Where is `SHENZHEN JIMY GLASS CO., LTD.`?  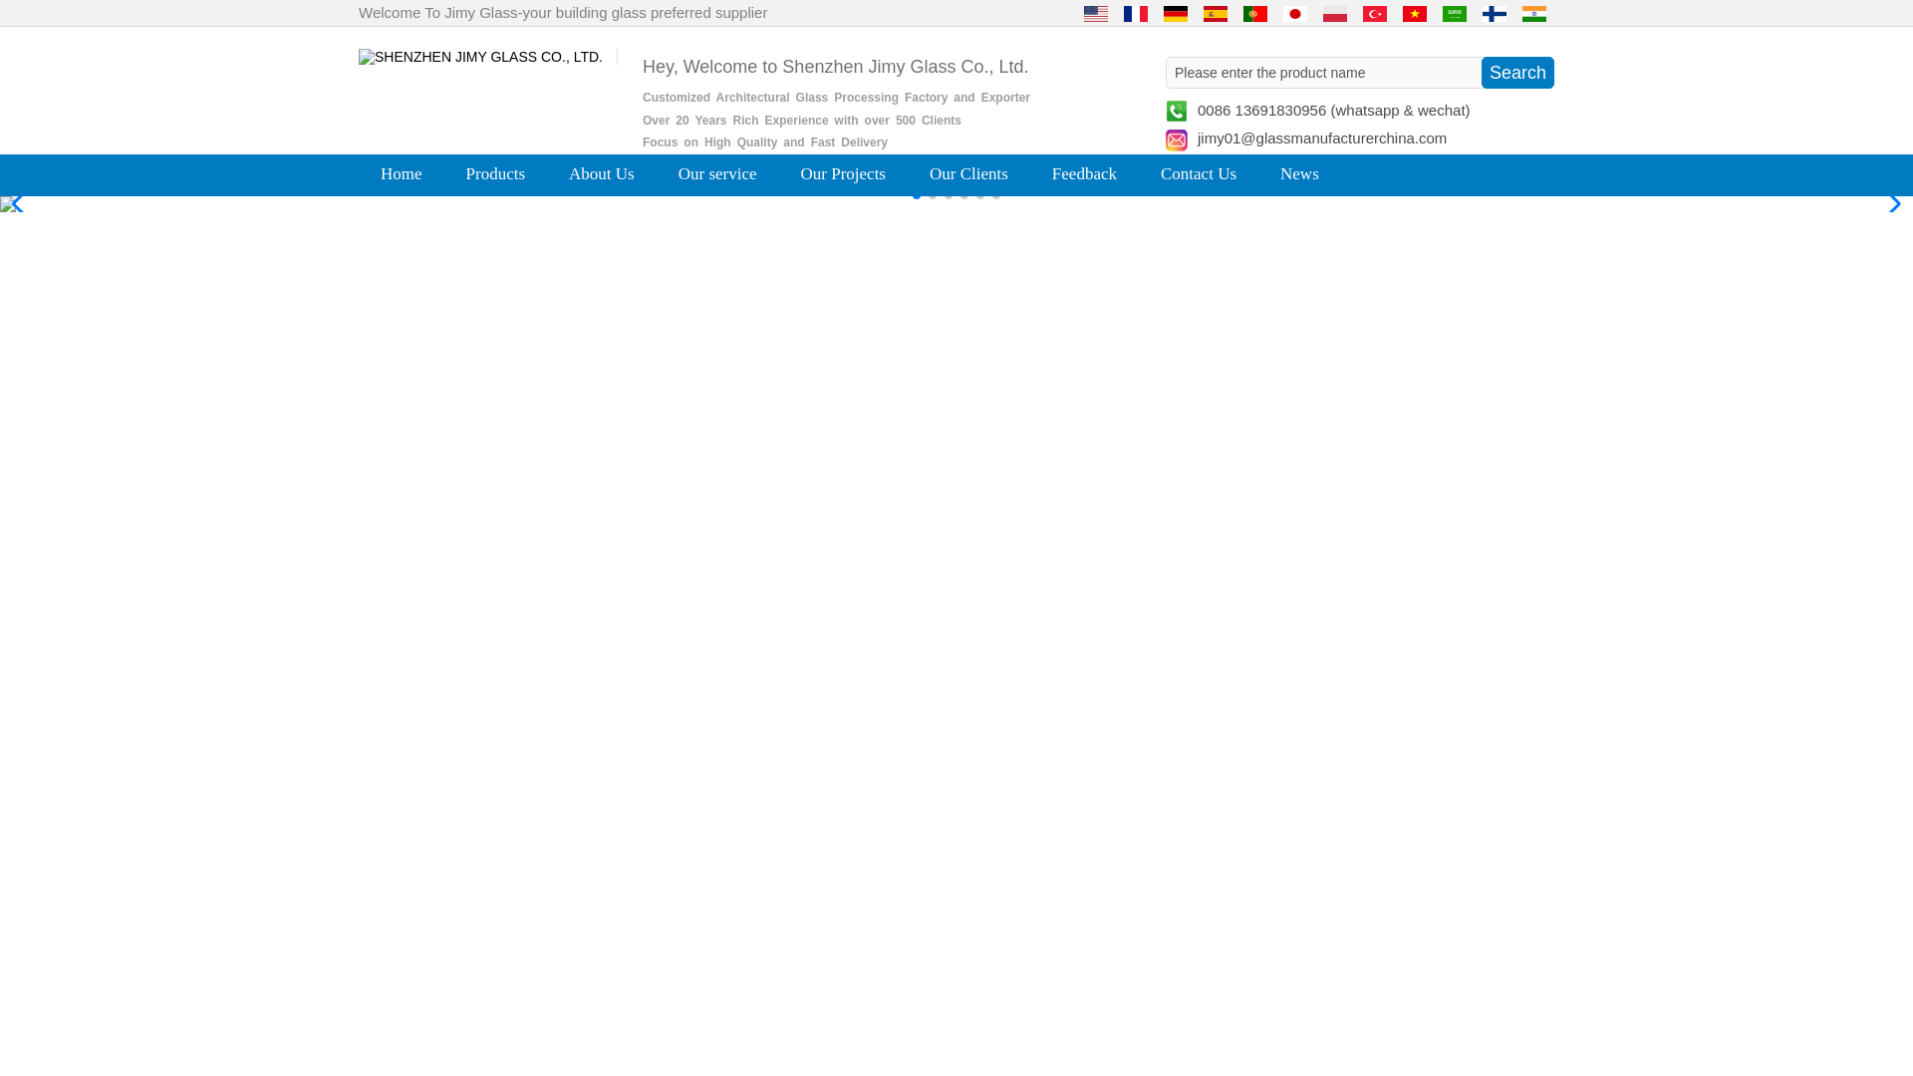 SHENZHEN JIMY GLASS CO., LTD. is located at coordinates (480, 56).